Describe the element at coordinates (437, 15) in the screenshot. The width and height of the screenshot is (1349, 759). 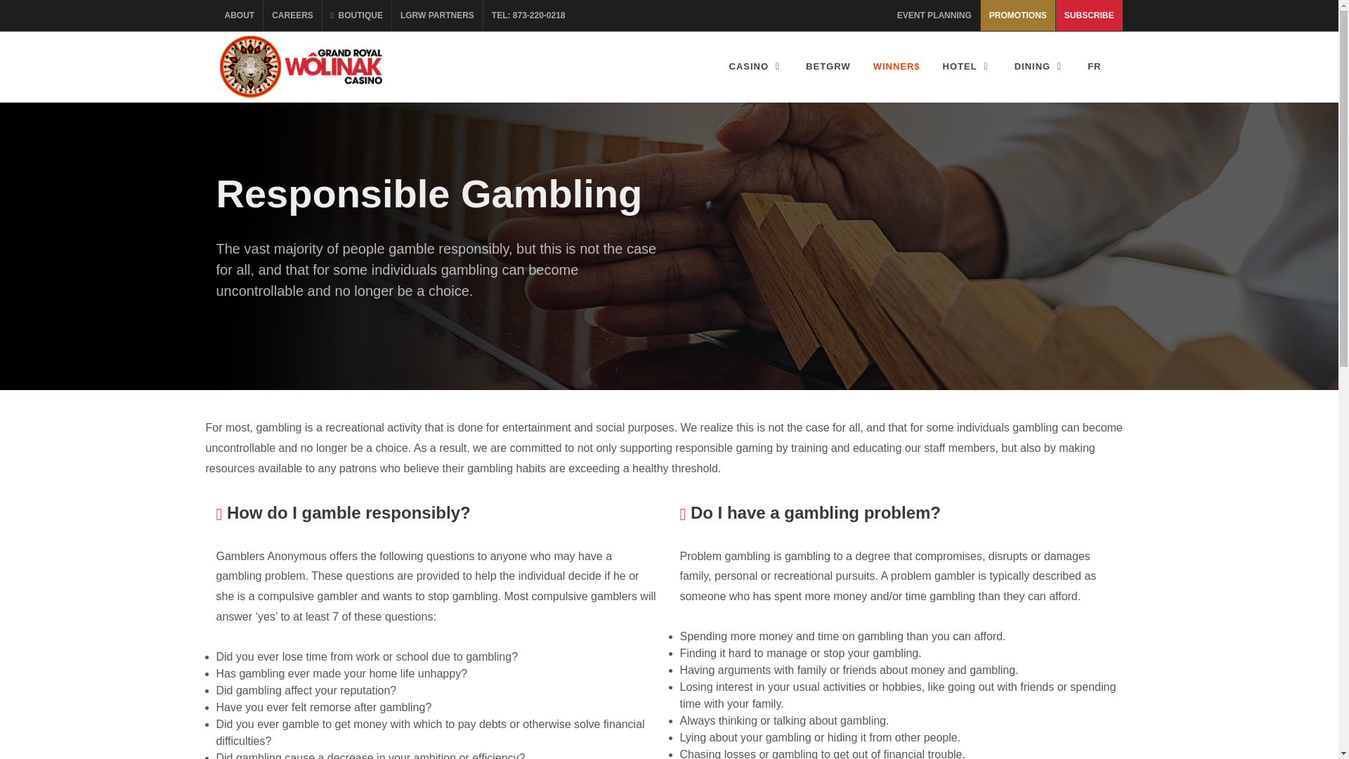
I see `LGRW PARTNERS` at that location.